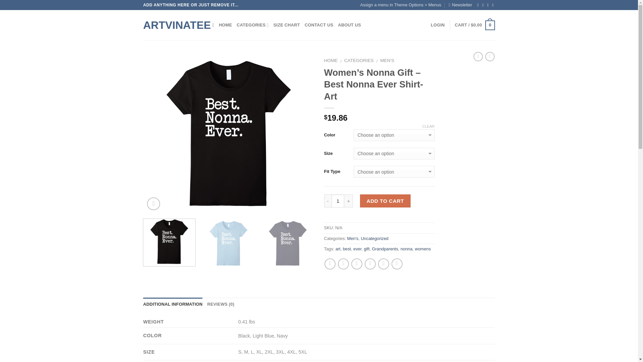 Image resolution: width=643 pixels, height=362 pixels. What do you see at coordinates (438, 25) in the screenshot?
I see `LOGIN` at bounding box center [438, 25].